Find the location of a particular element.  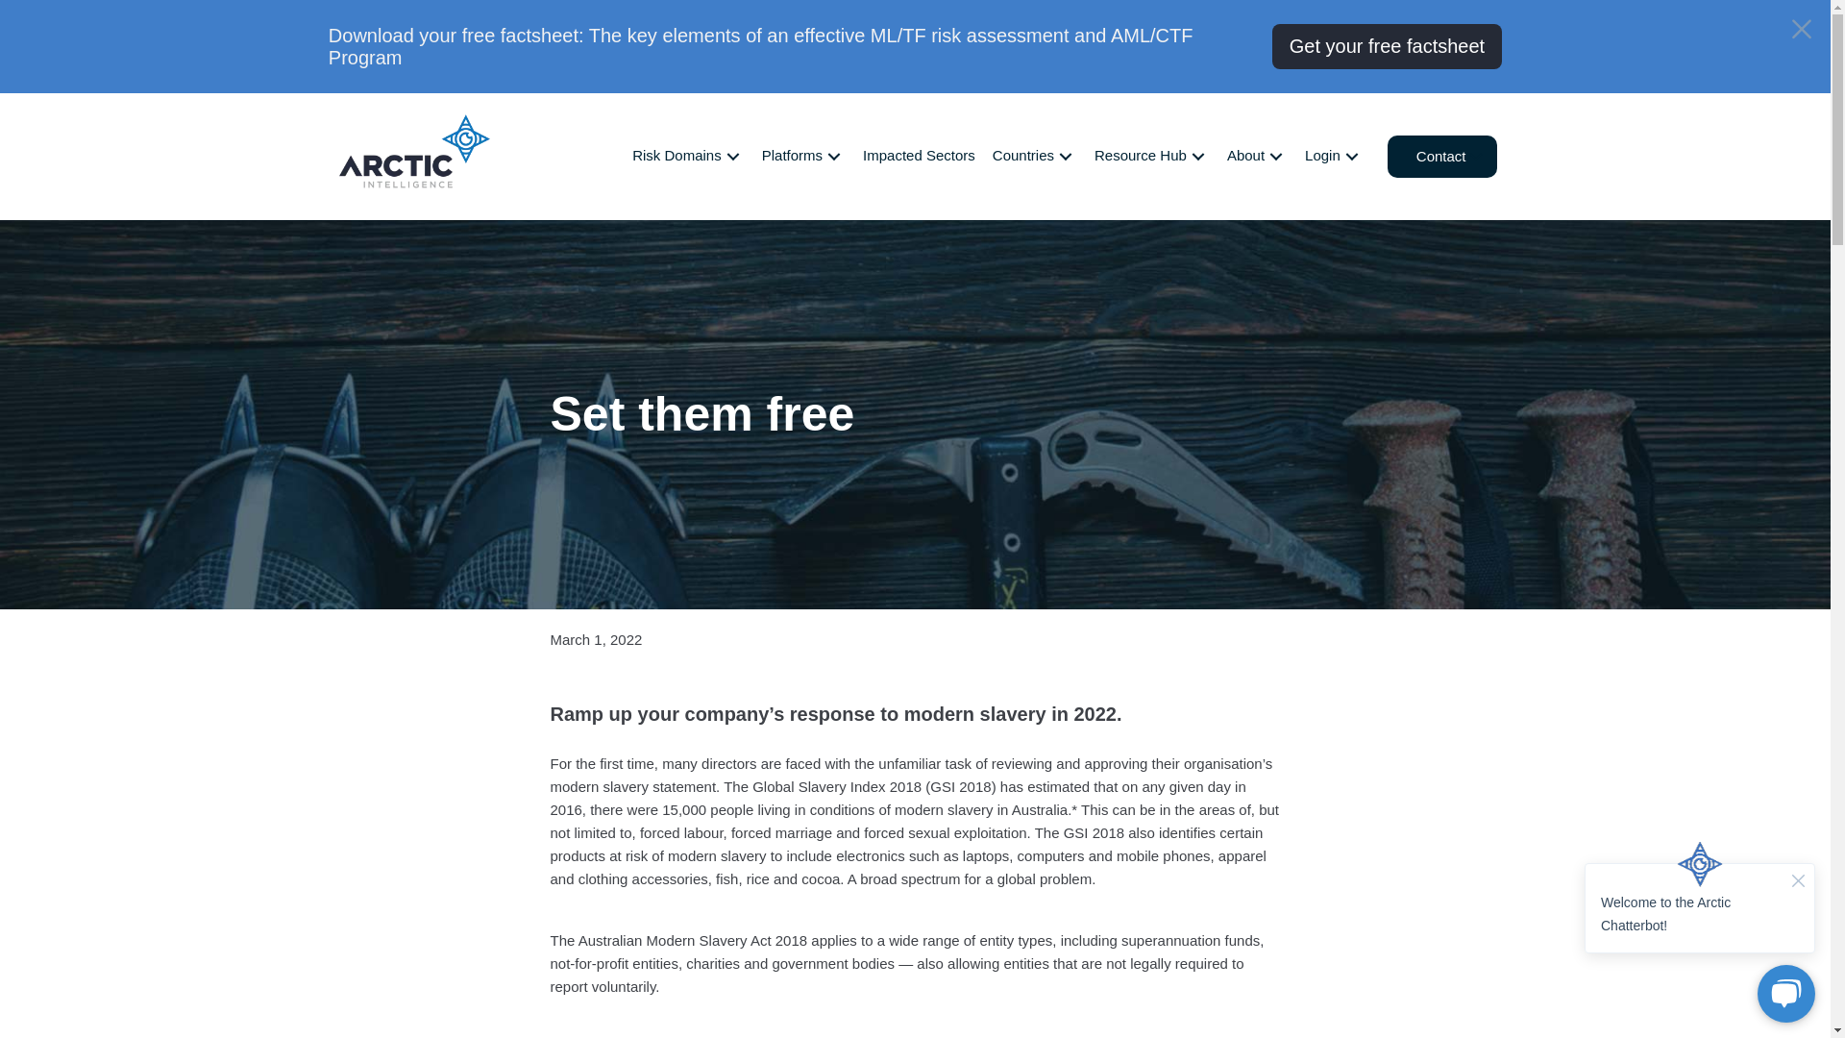

Arctic Intelligence - home is located at coordinates (413, 150).